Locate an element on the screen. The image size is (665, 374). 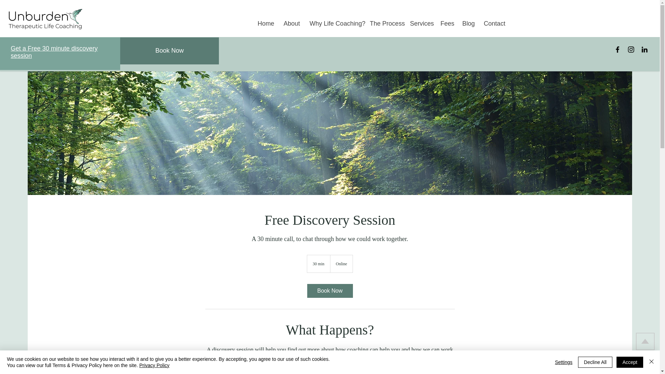
Book Now is located at coordinates (169, 51).